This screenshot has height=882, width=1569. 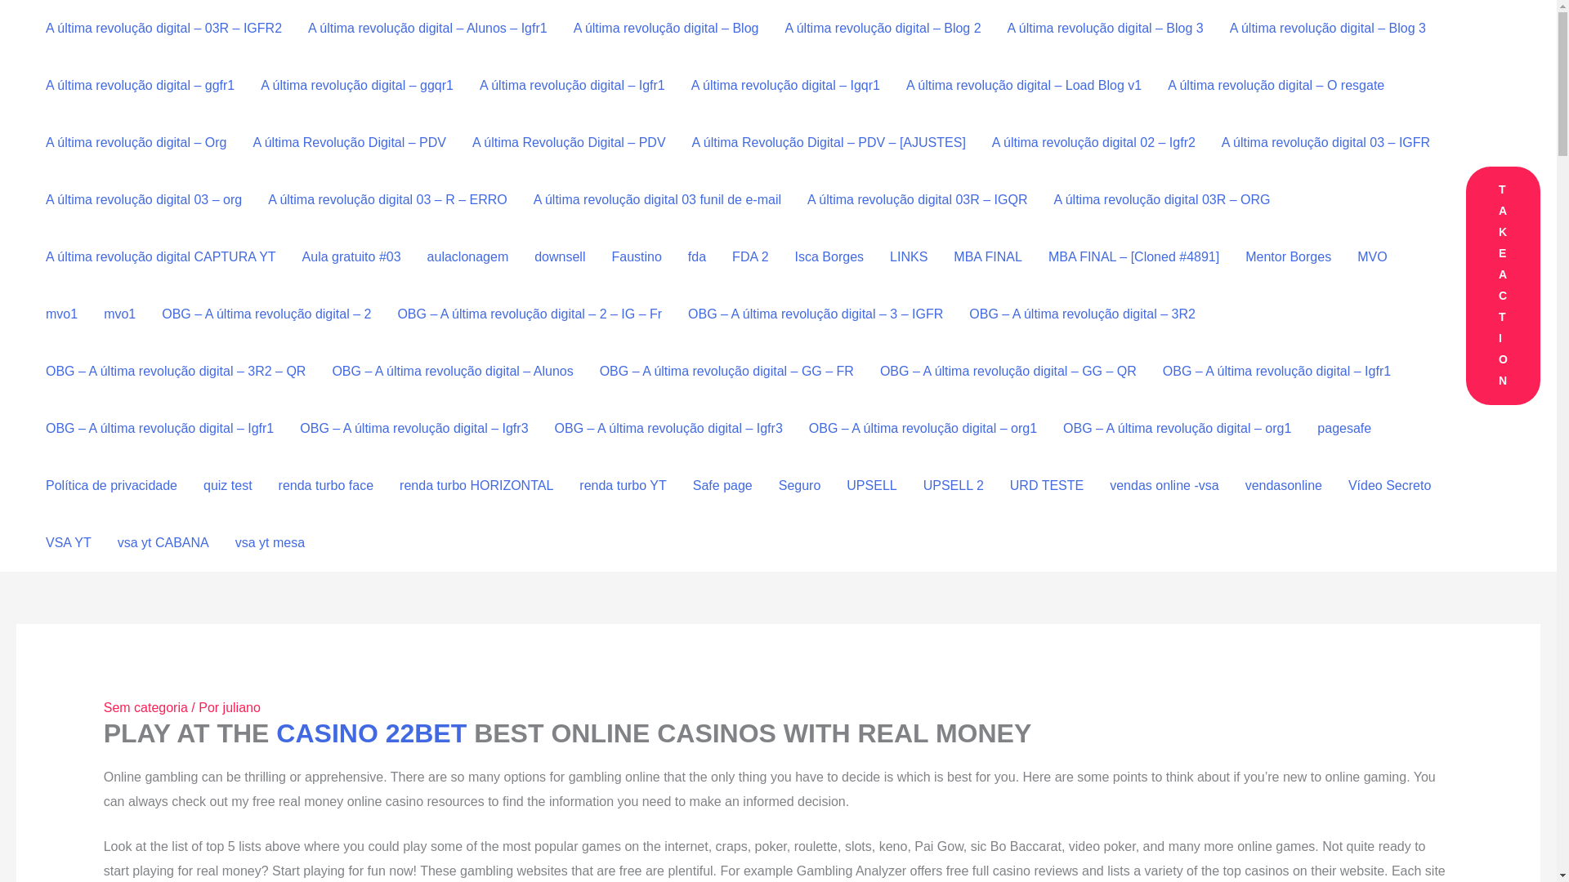 What do you see at coordinates (467, 256) in the screenshot?
I see `aulaclonagem` at bounding box center [467, 256].